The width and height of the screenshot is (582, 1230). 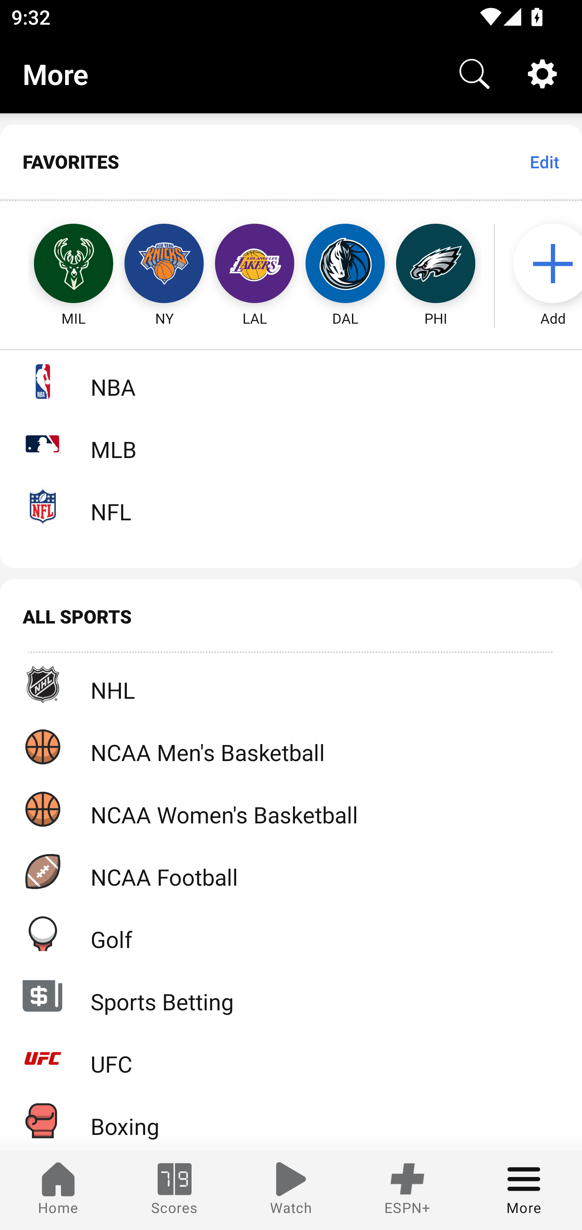 I want to click on LAL Los Angeles Lakers, so click(x=255, y=264).